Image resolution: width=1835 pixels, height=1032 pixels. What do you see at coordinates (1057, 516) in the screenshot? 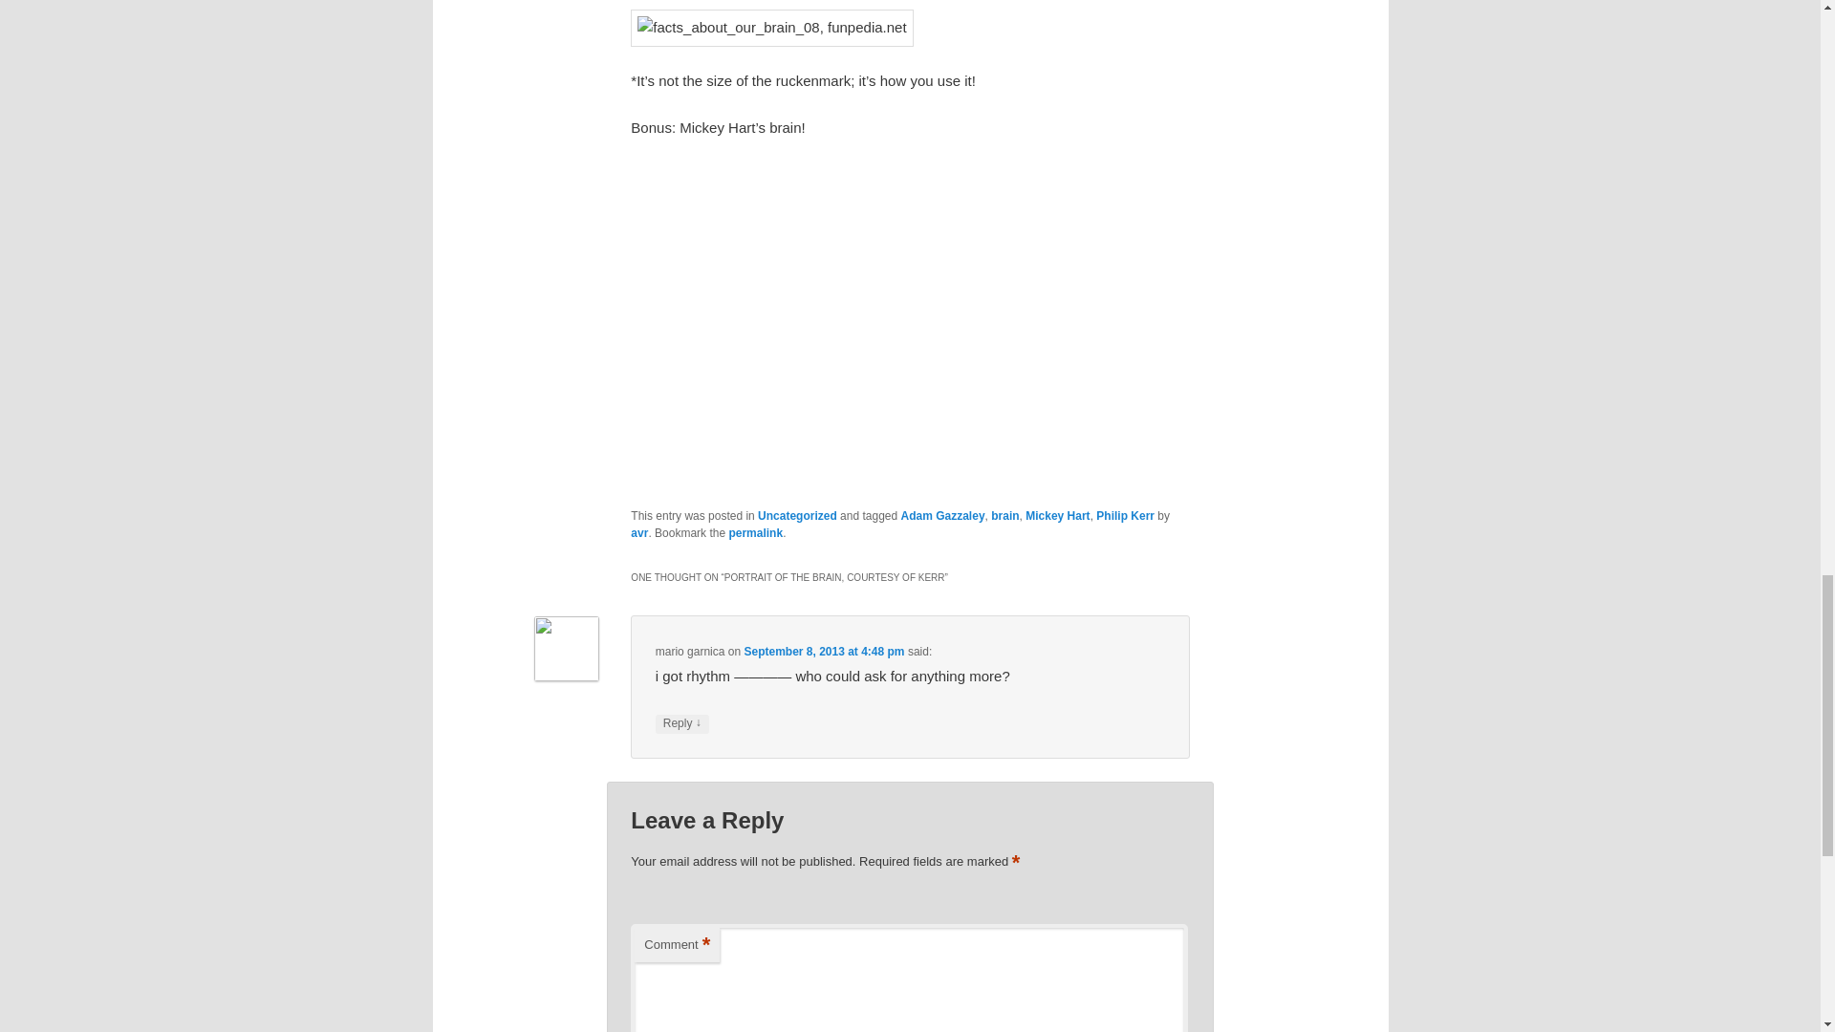
I see `Mickey Hart` at bounding box center [1057, 516].